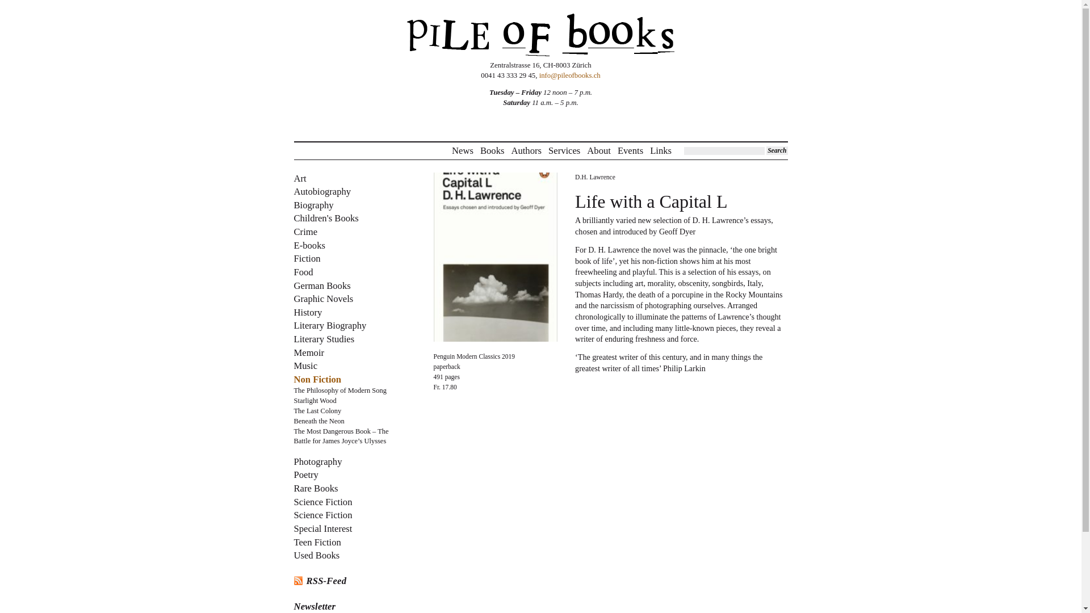 This screenshot has width=1090, height=613. What do you see at coordinates (304, 272) in the screenshot?
I see `Food` at bounding box center [304, 272].